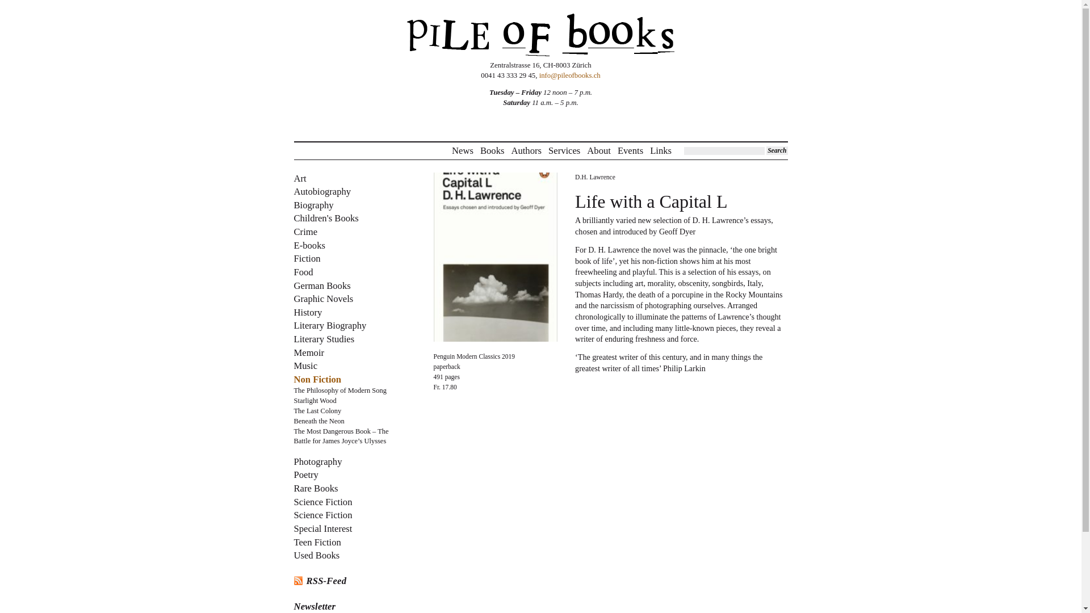 This screenshot has width=1090, height=613. What do you see at coordinates (304, 272) in the screenshot?
I see `Food` at bounding box center [304, 272].